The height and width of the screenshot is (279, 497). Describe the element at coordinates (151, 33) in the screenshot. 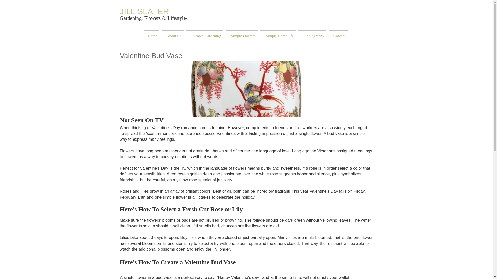

I see `Home` at that location.